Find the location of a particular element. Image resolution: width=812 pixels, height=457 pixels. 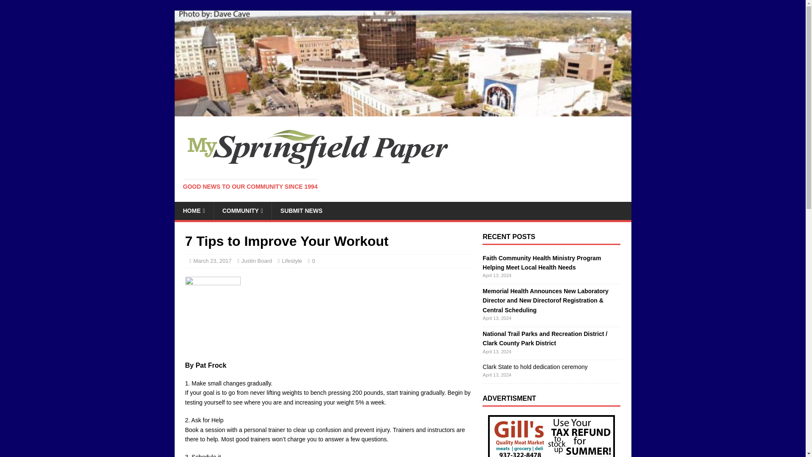

Lifestyle is located at coordinates (292, 261).